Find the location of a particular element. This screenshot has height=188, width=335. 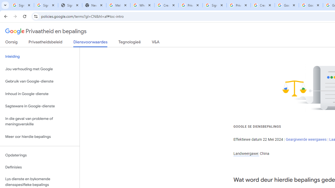

Jou verhouding met Google is located at coordinates (40, 69).